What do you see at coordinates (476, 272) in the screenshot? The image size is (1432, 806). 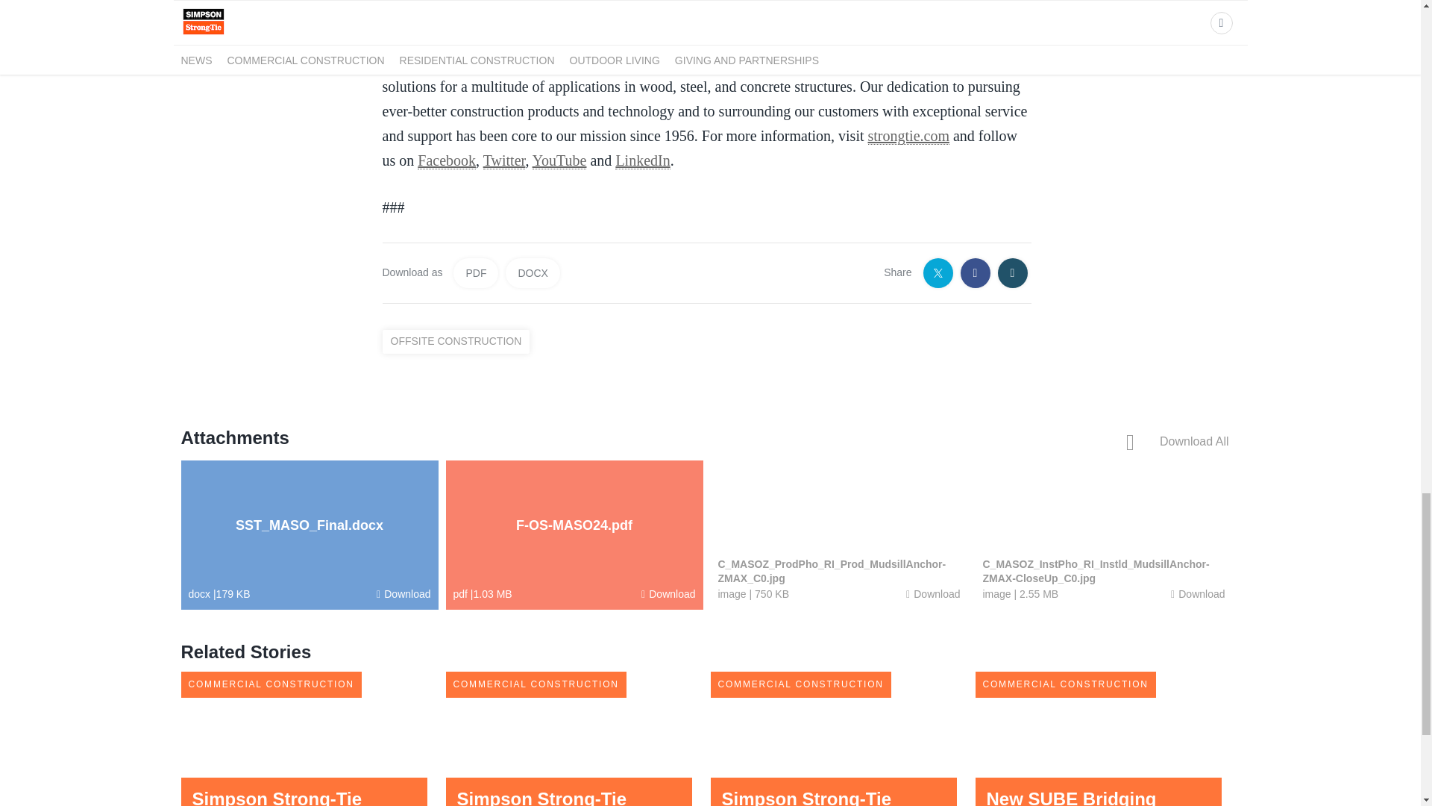 I see `PDF` at bounding box center [476, 272].